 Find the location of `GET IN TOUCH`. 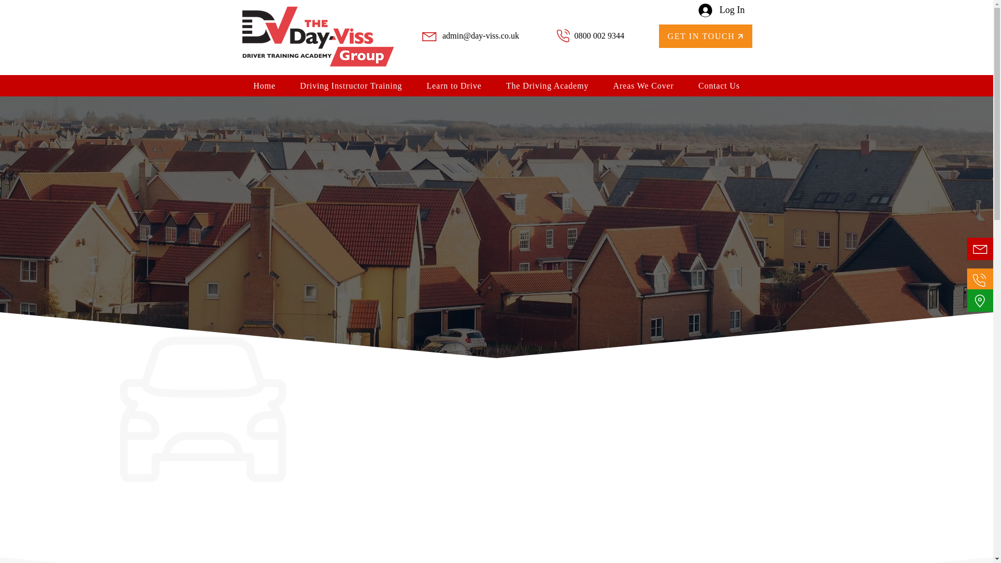

GET IN TOUCH is located at coordinates (705, 36).